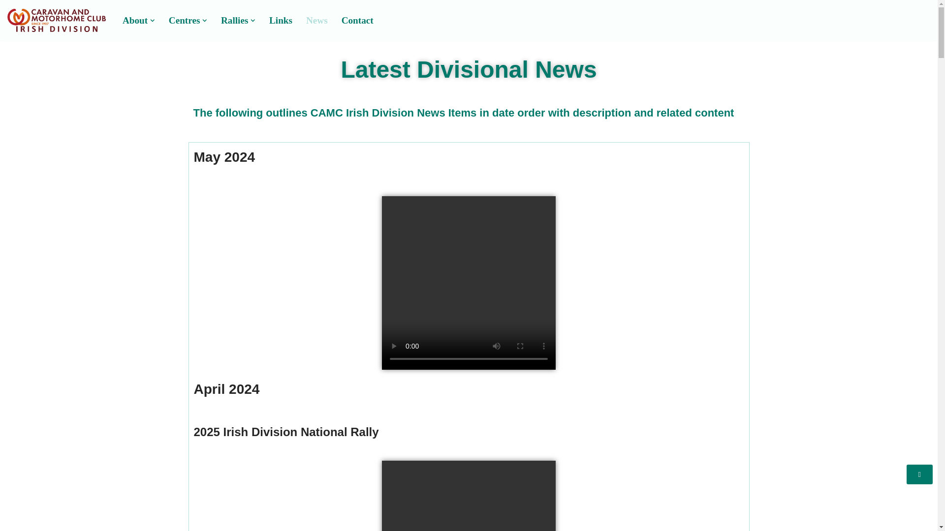  I want to click on Rallies, so click(234, 21).